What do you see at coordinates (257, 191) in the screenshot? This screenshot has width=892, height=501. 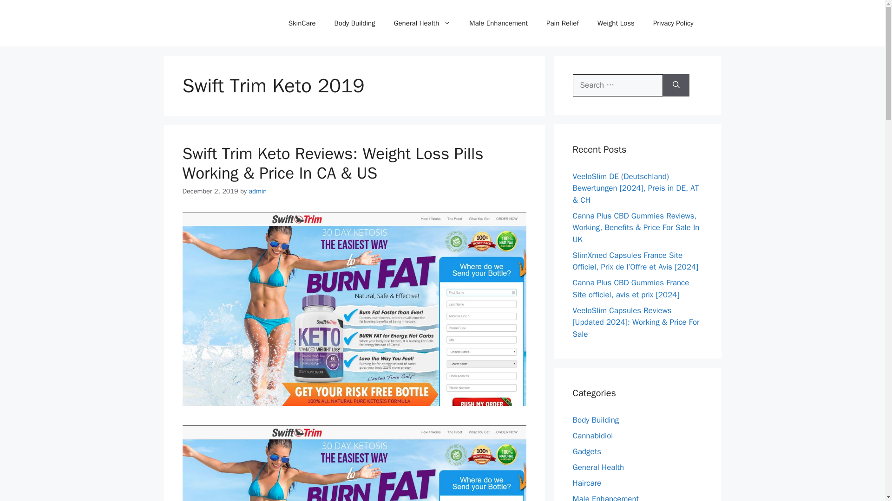 I see `View all posts by admin` at bounding box center [257, 191].